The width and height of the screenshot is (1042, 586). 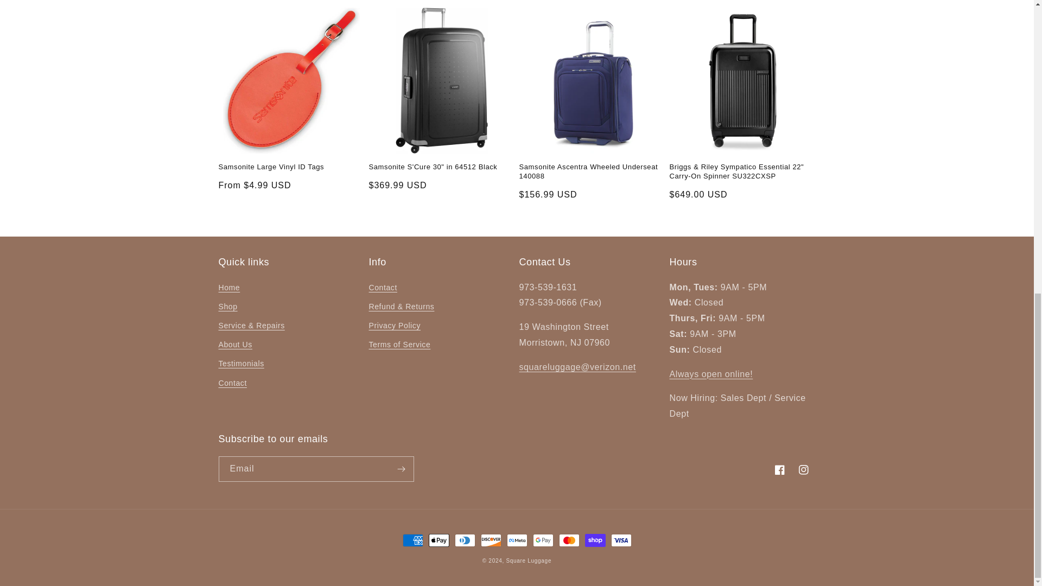 I want to click on Samsonite Large Vinyl ID Tags, so click(x=291, y=167).